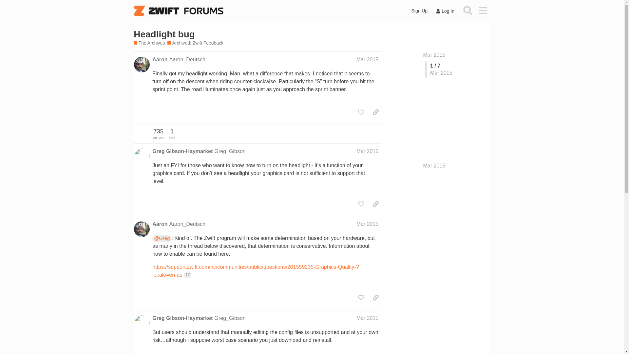 The image size is (629, 354). What do you see at coordinates (164, 34) in the screenshot?
I see `Headlight bug` at bounding box center [164, 34].